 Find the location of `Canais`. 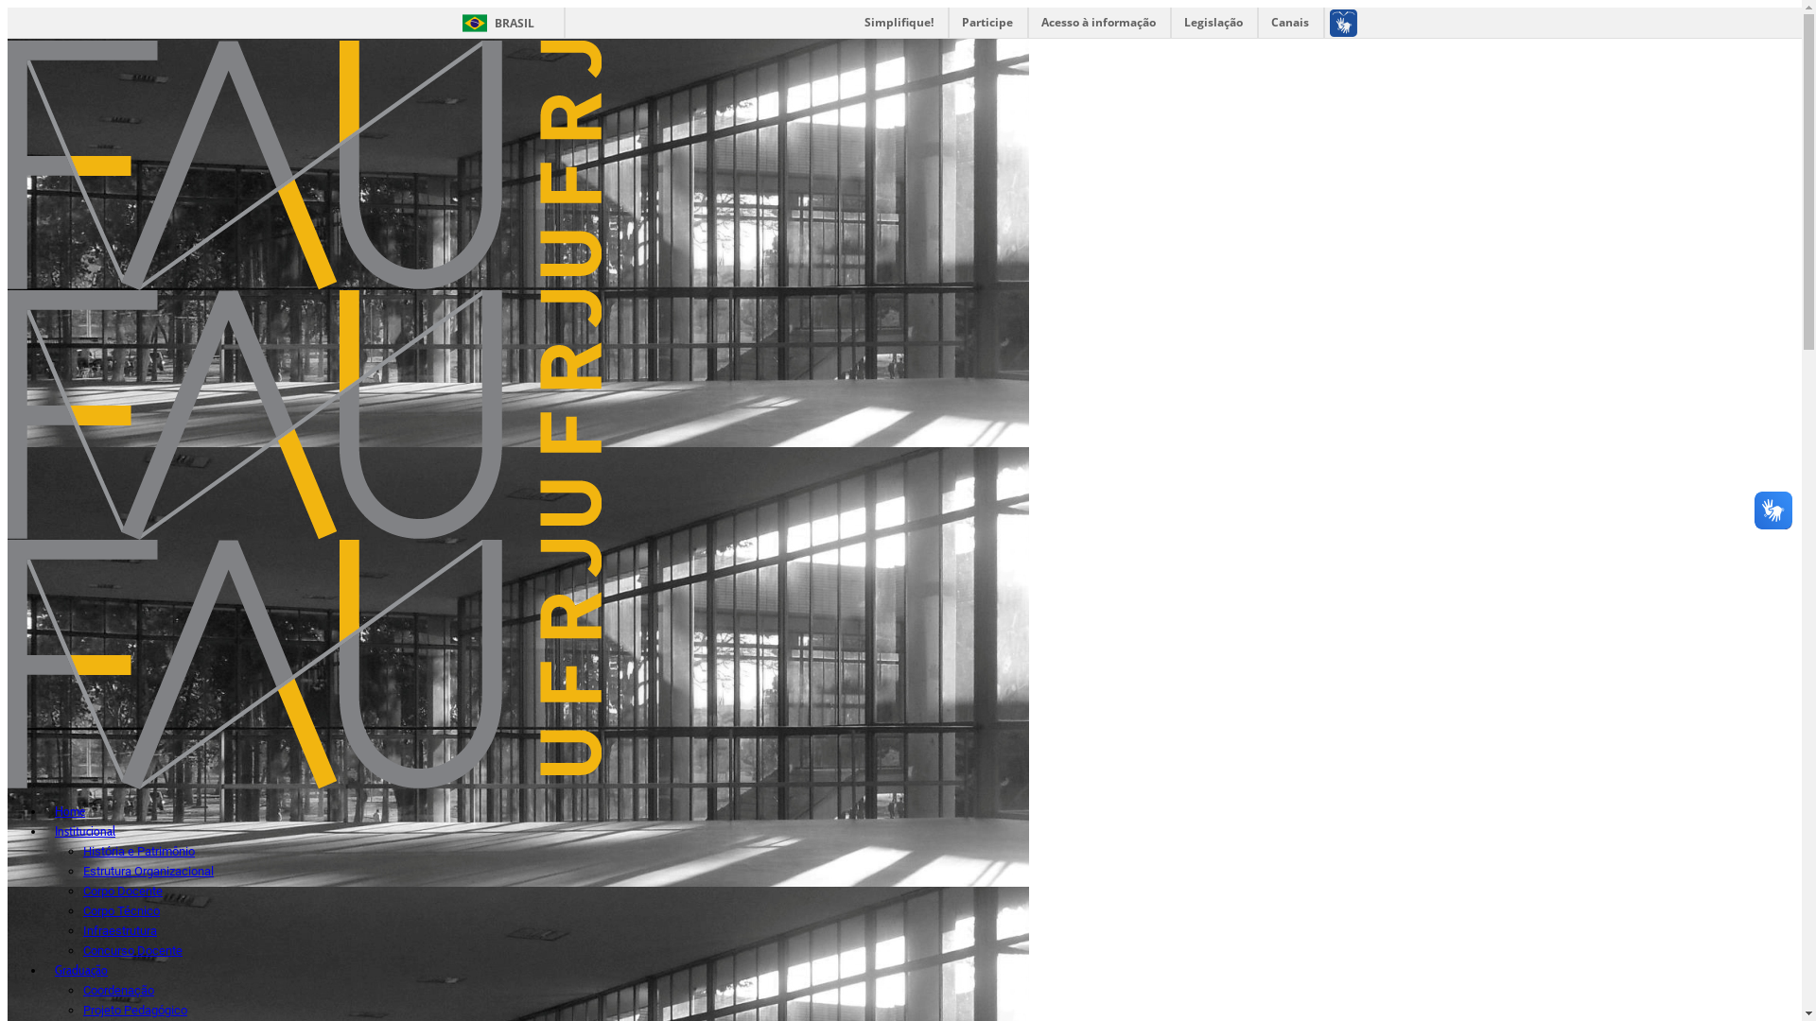

Canais is located at coordinates (1290, 23).